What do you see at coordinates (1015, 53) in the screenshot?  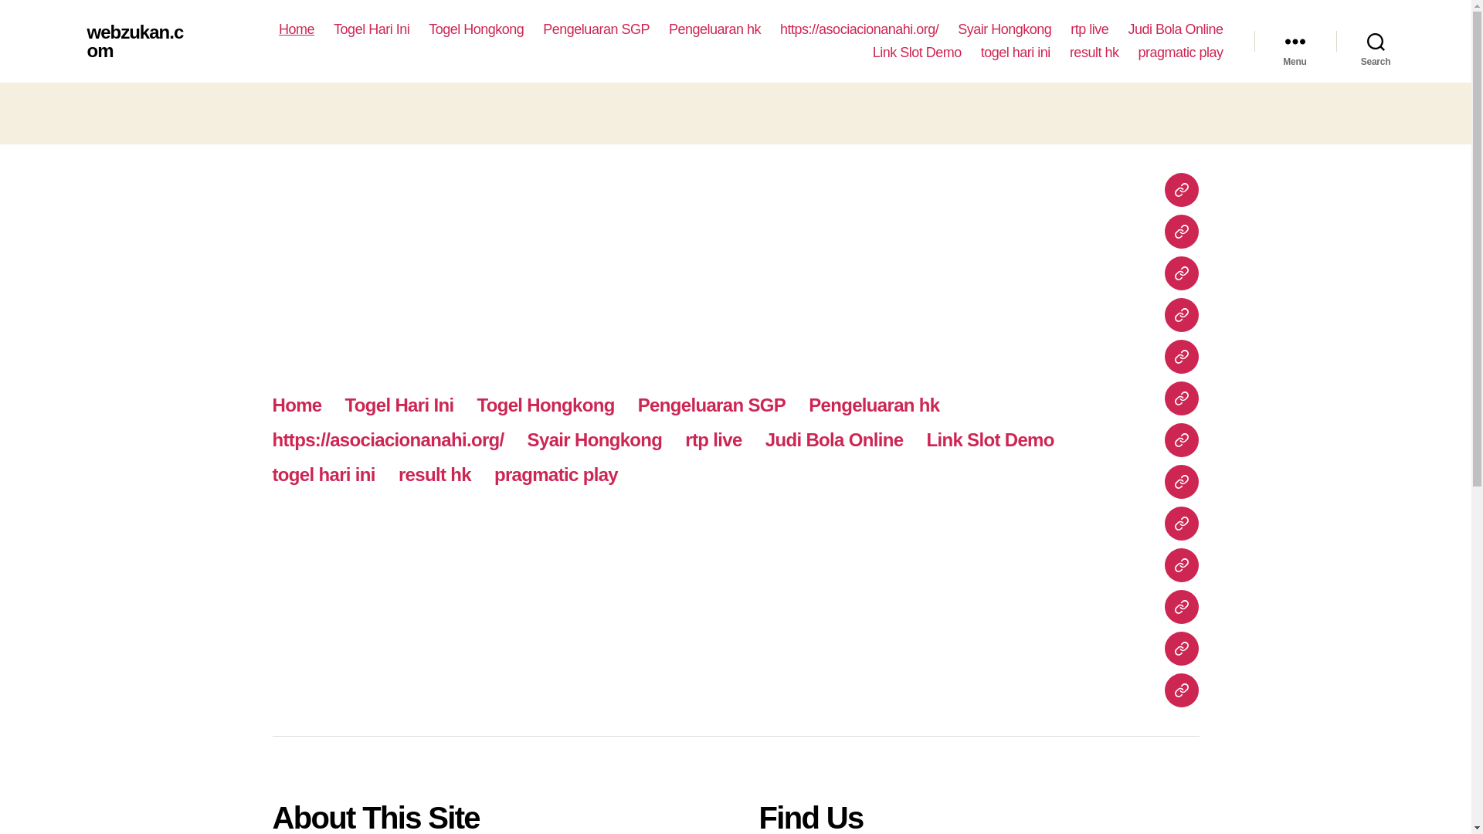 I see `togel hari ini` at bounding box center [1015, 53].